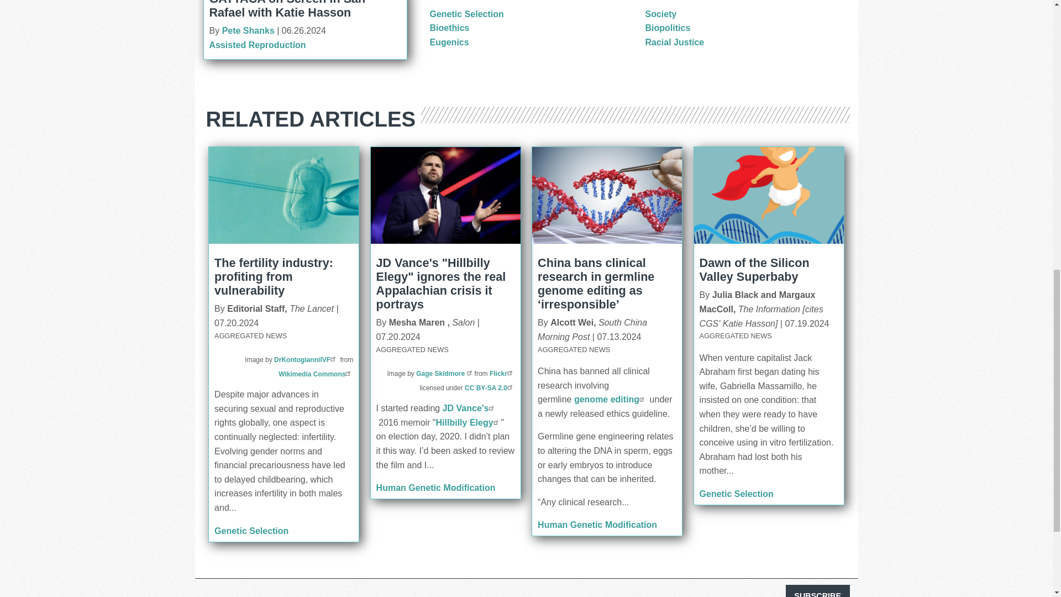 The width and height of the screenshot is (1061, 597). I want to click on Genetic Selection, so click(251, 531).